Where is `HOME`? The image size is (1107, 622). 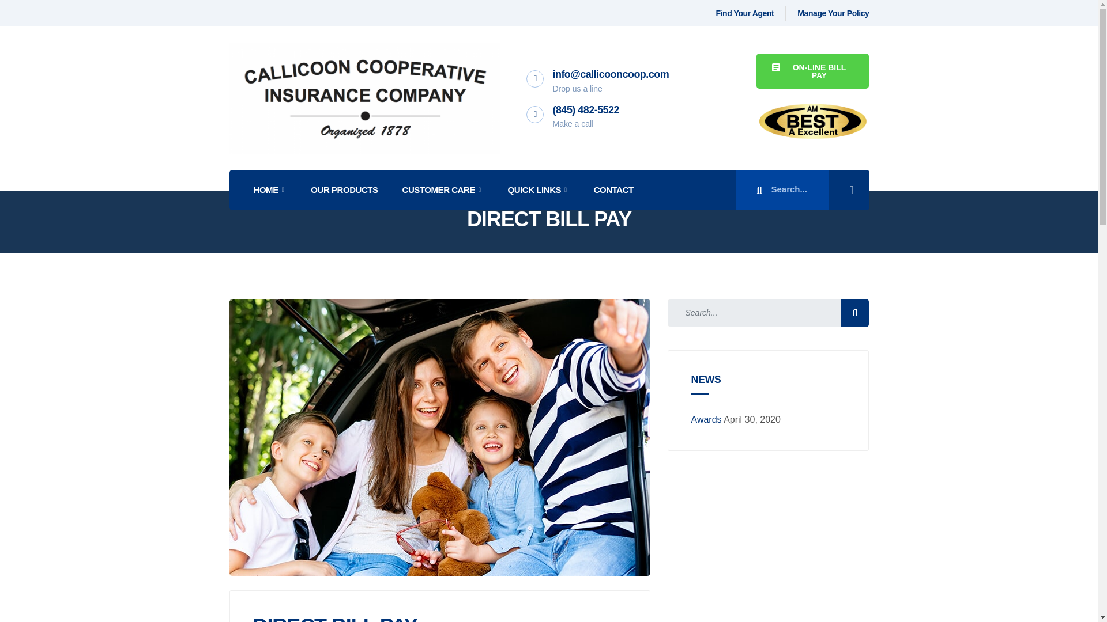
HOME is located at coordinates (270, 190).